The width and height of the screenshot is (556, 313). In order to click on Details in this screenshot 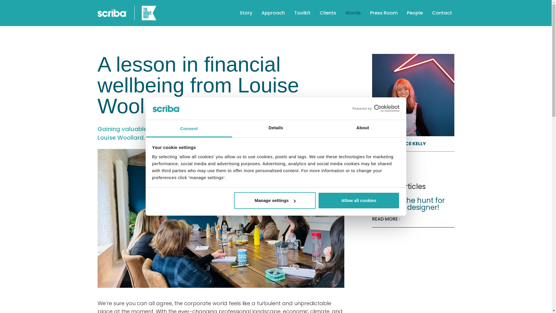, I will do `click(276, 129)`.